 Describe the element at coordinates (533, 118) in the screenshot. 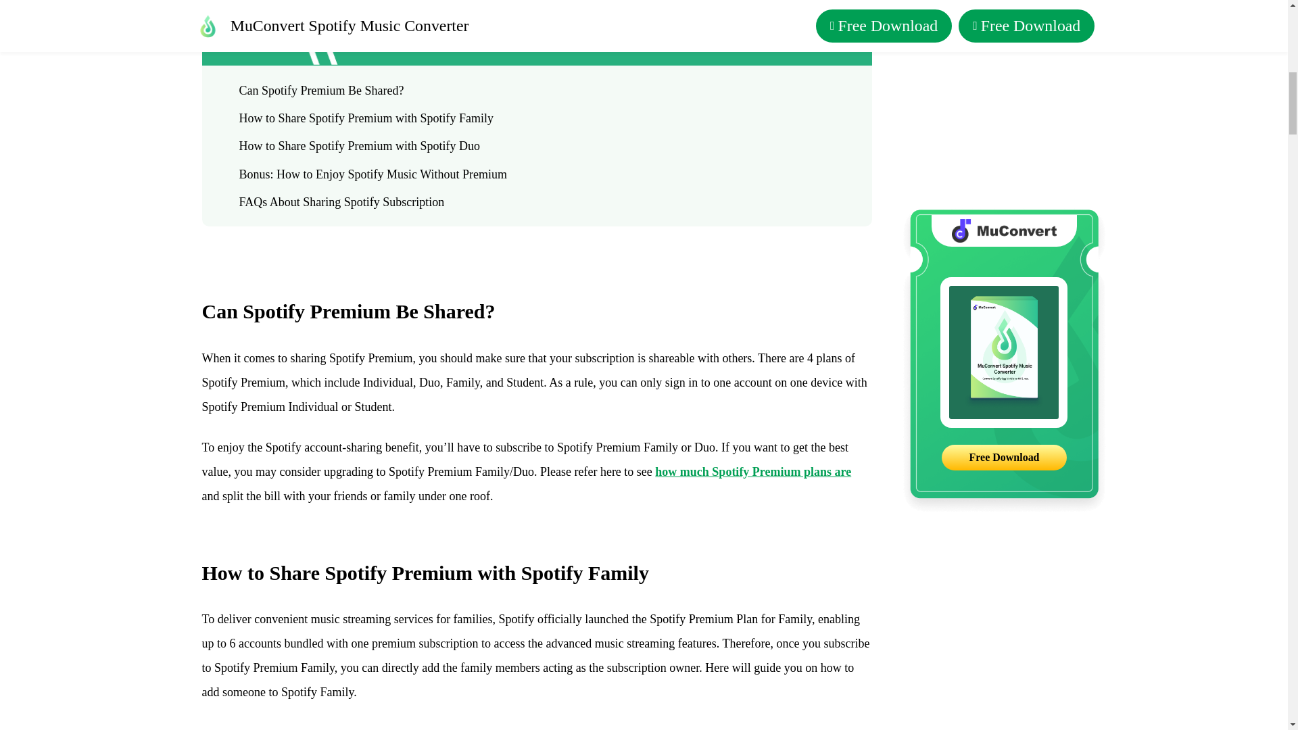

I see `How to Share Spotify Premium with Spotify Family` at that location.